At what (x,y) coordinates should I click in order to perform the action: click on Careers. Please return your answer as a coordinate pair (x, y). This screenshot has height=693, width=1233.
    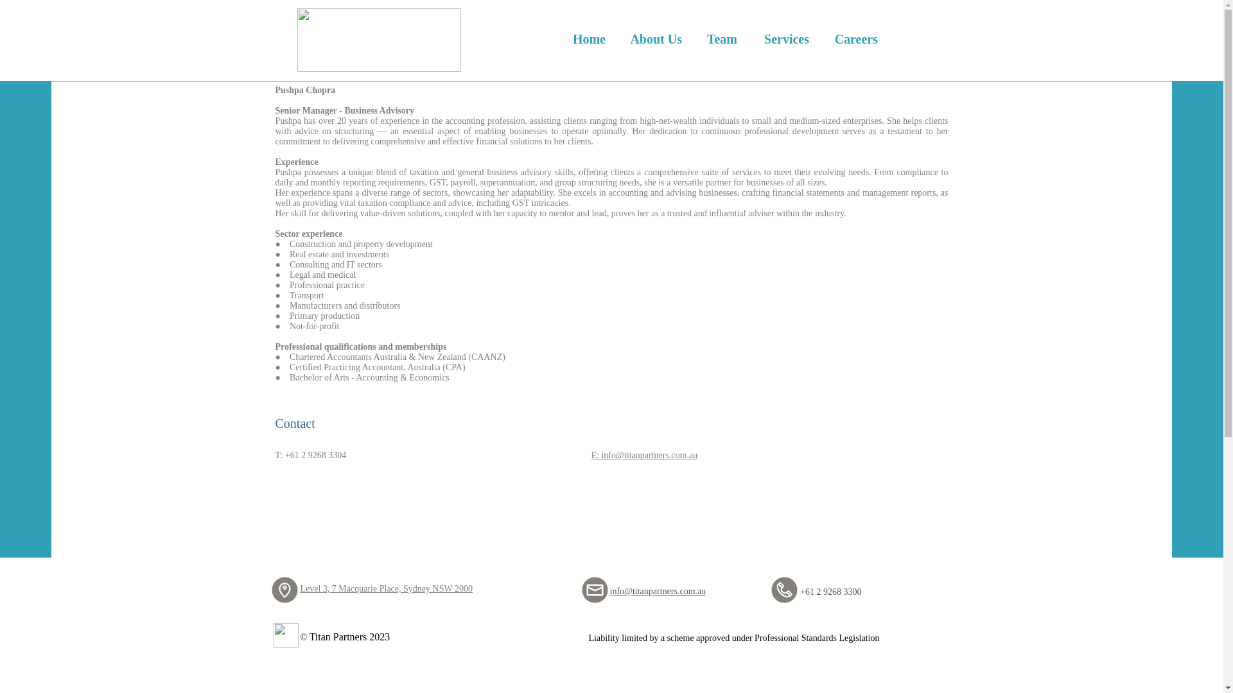
    Looking at the image, I should click on (855, 33).